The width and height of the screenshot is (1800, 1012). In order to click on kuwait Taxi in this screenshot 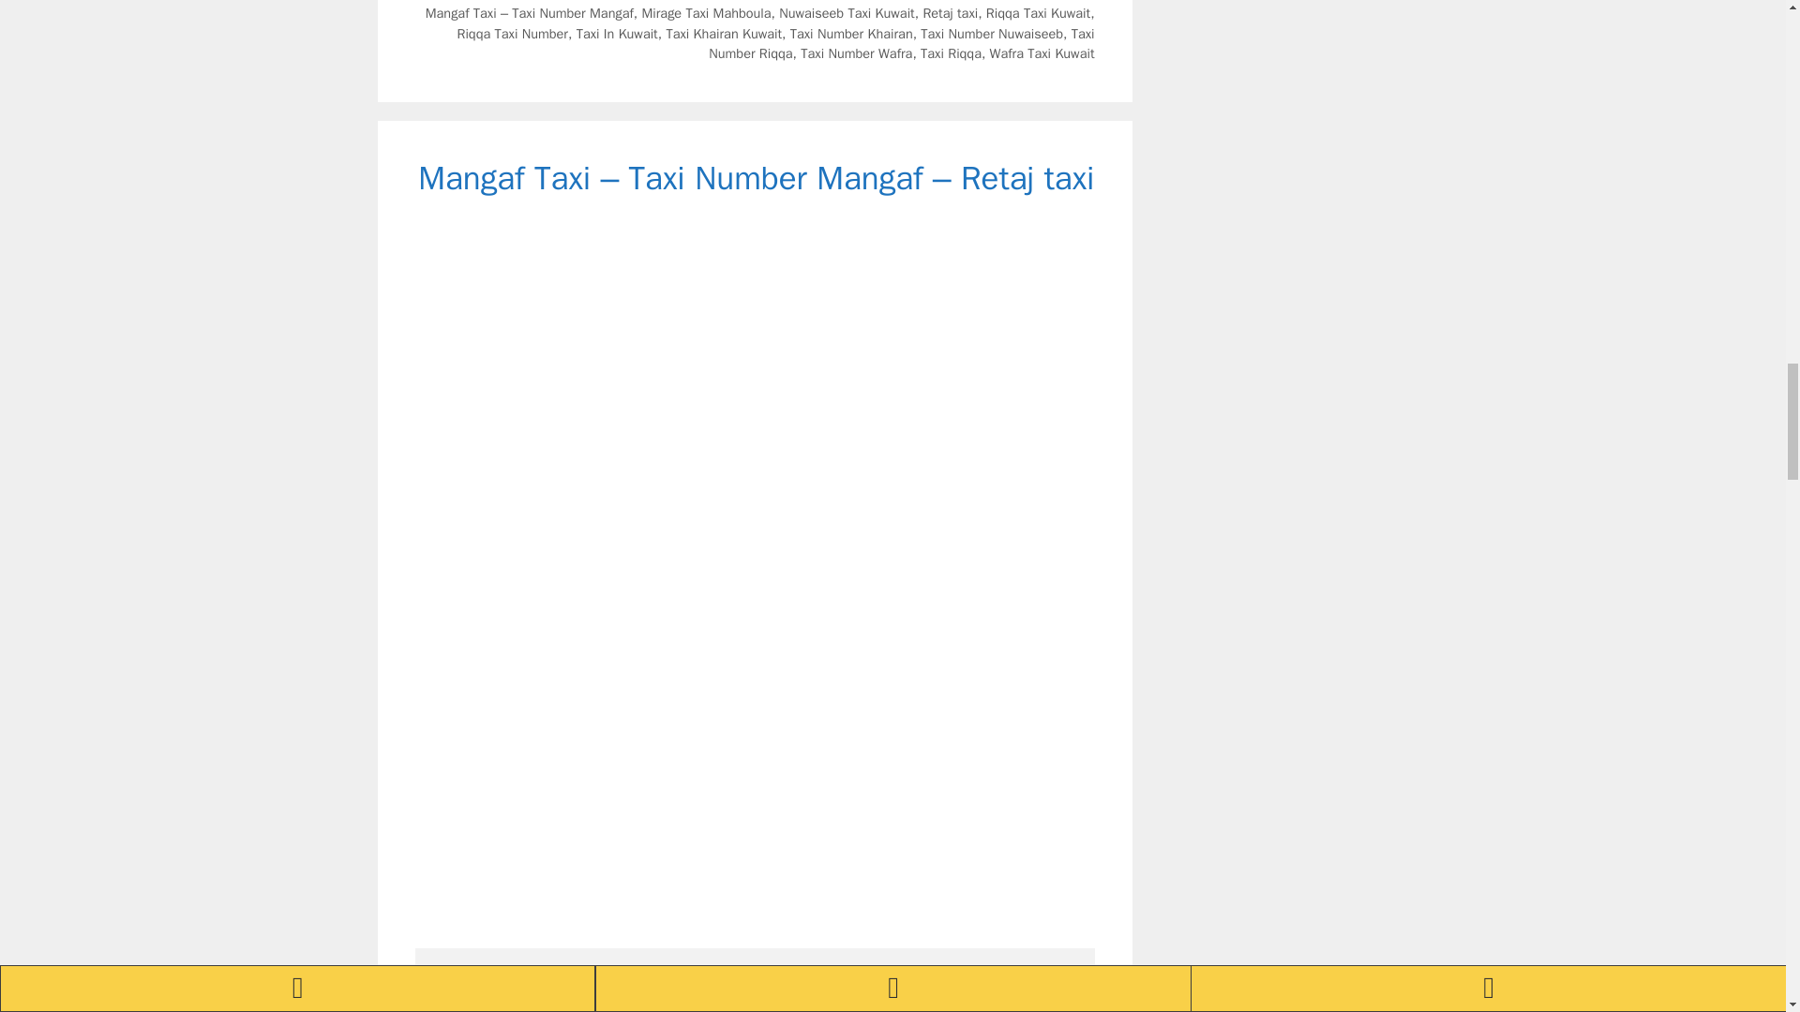, I will do `click(666, 0)`.